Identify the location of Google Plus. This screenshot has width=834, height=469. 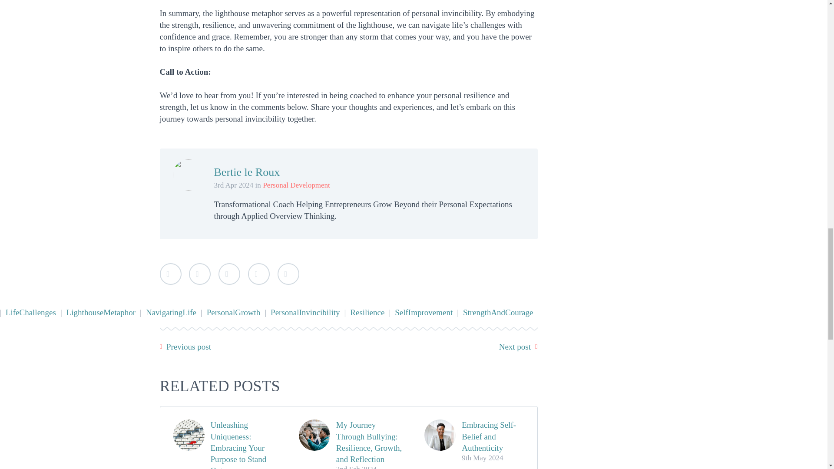
(229, 274).